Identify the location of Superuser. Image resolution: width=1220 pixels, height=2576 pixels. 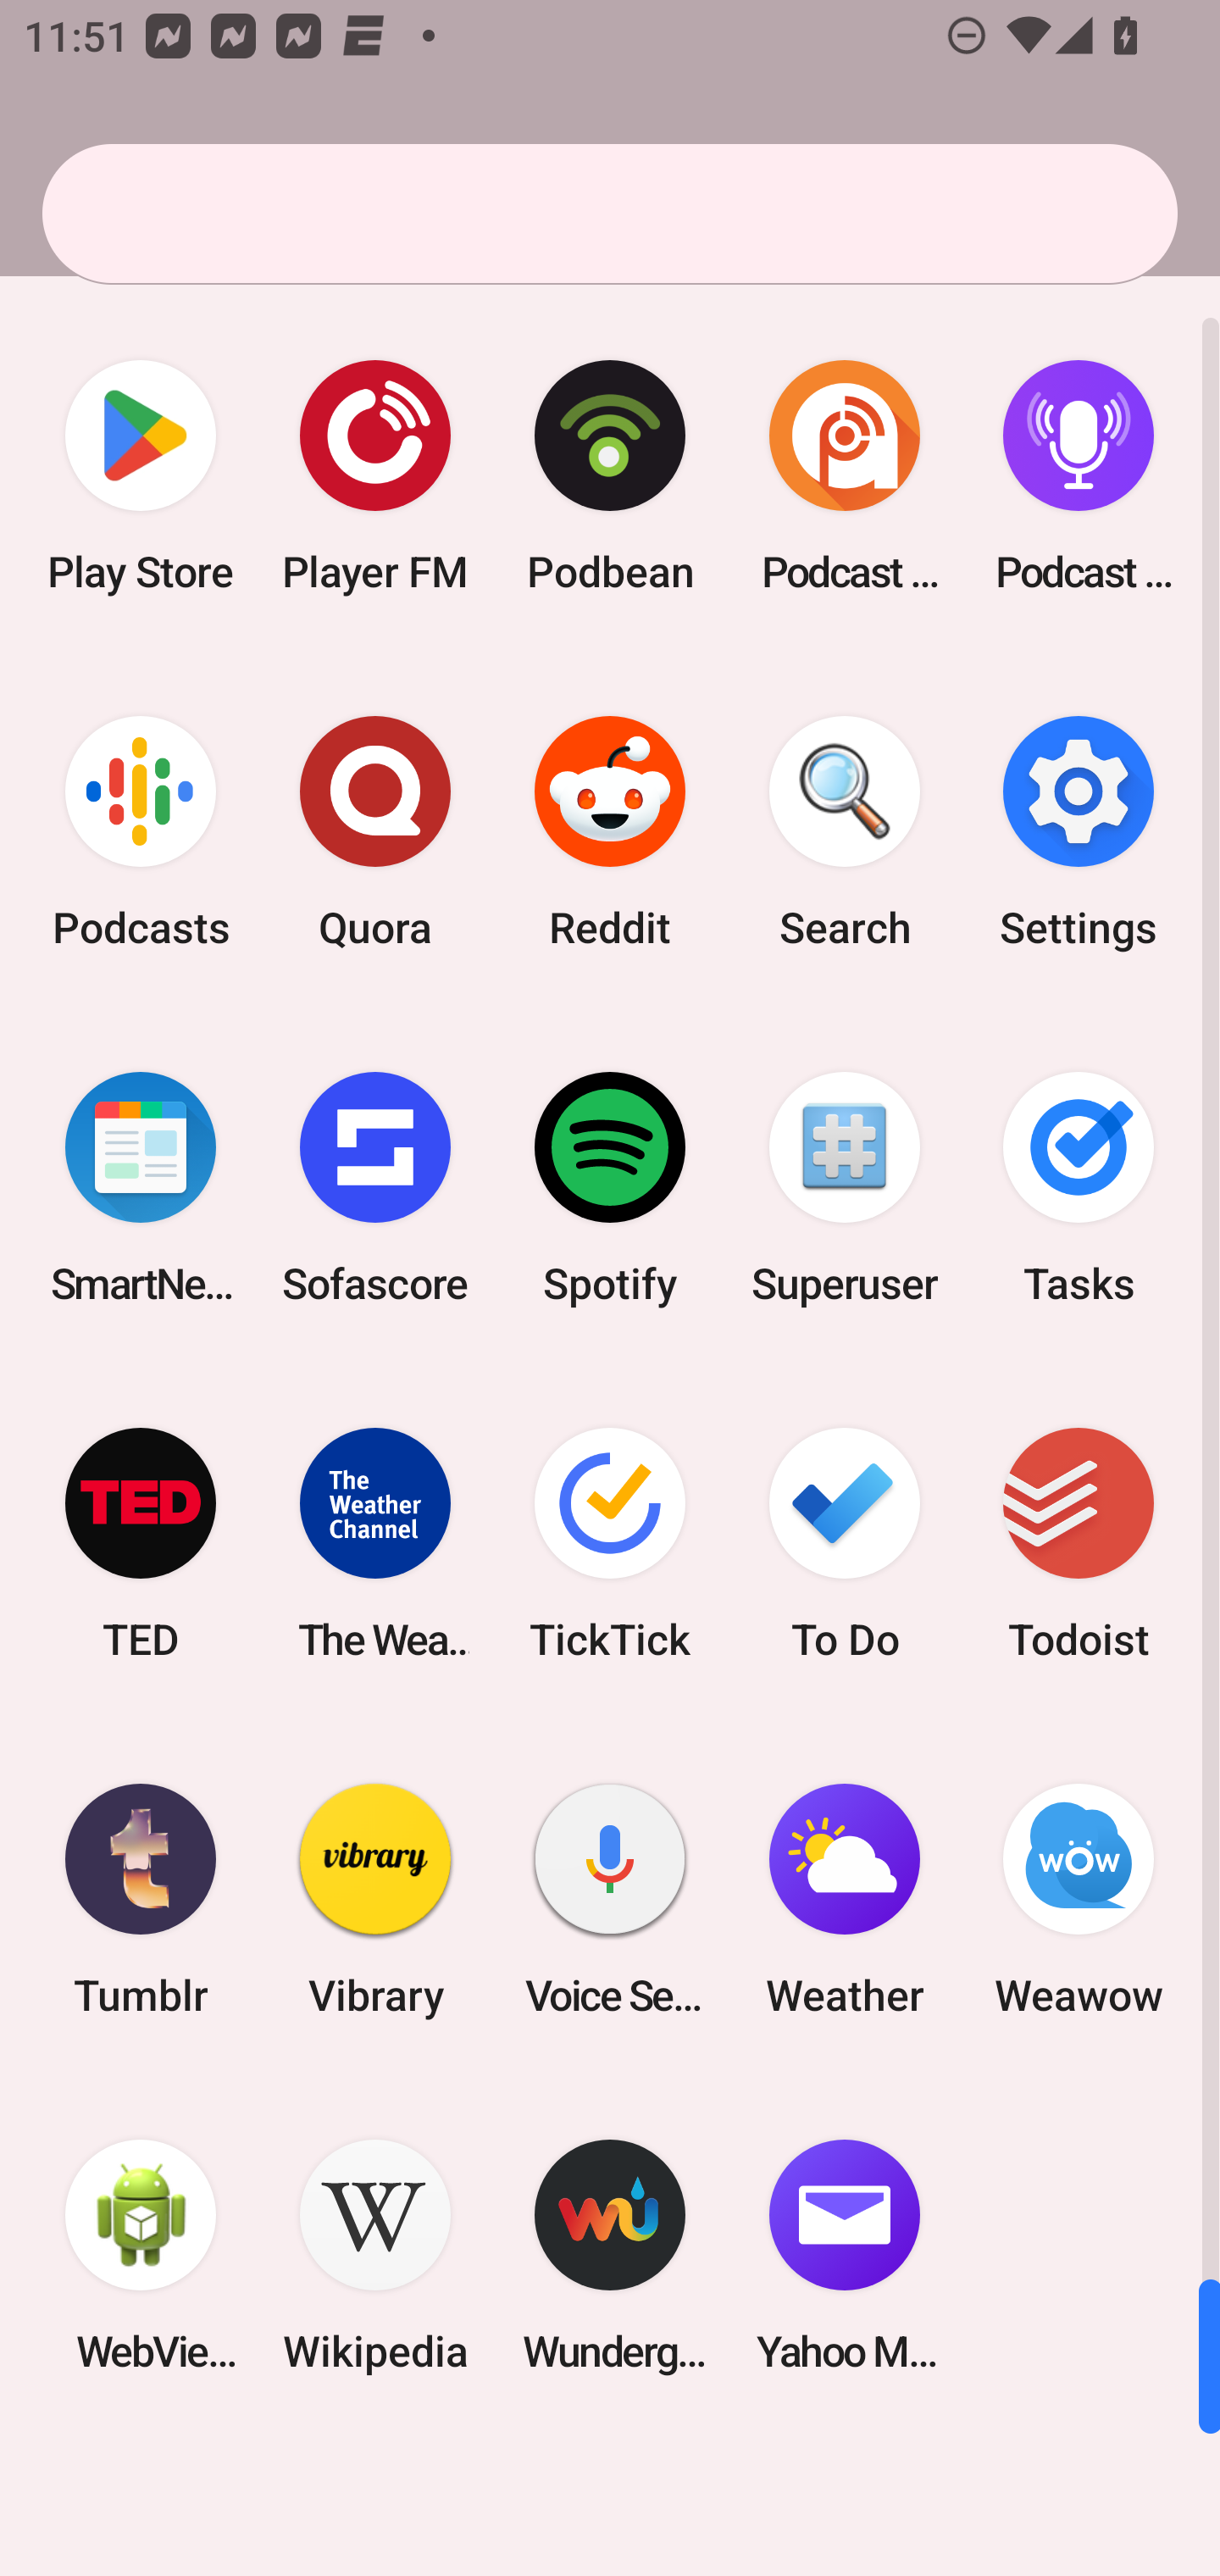
(844, 1187).